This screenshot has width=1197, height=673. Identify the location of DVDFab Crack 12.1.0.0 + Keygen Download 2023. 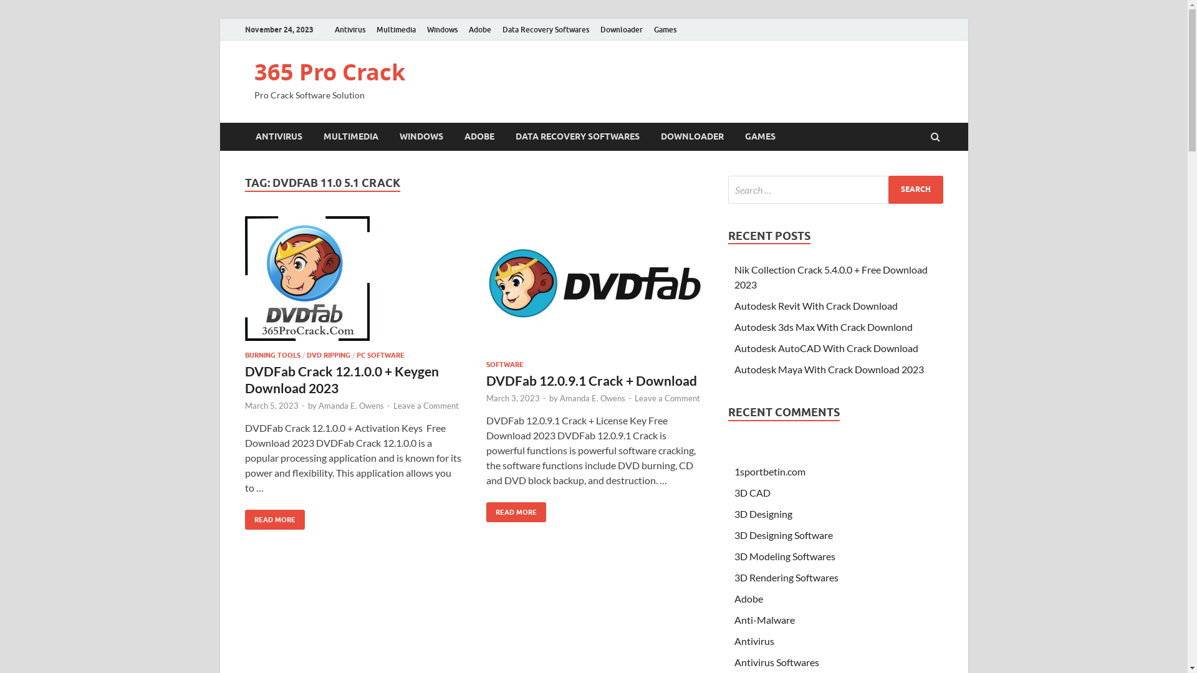
(342, 379).